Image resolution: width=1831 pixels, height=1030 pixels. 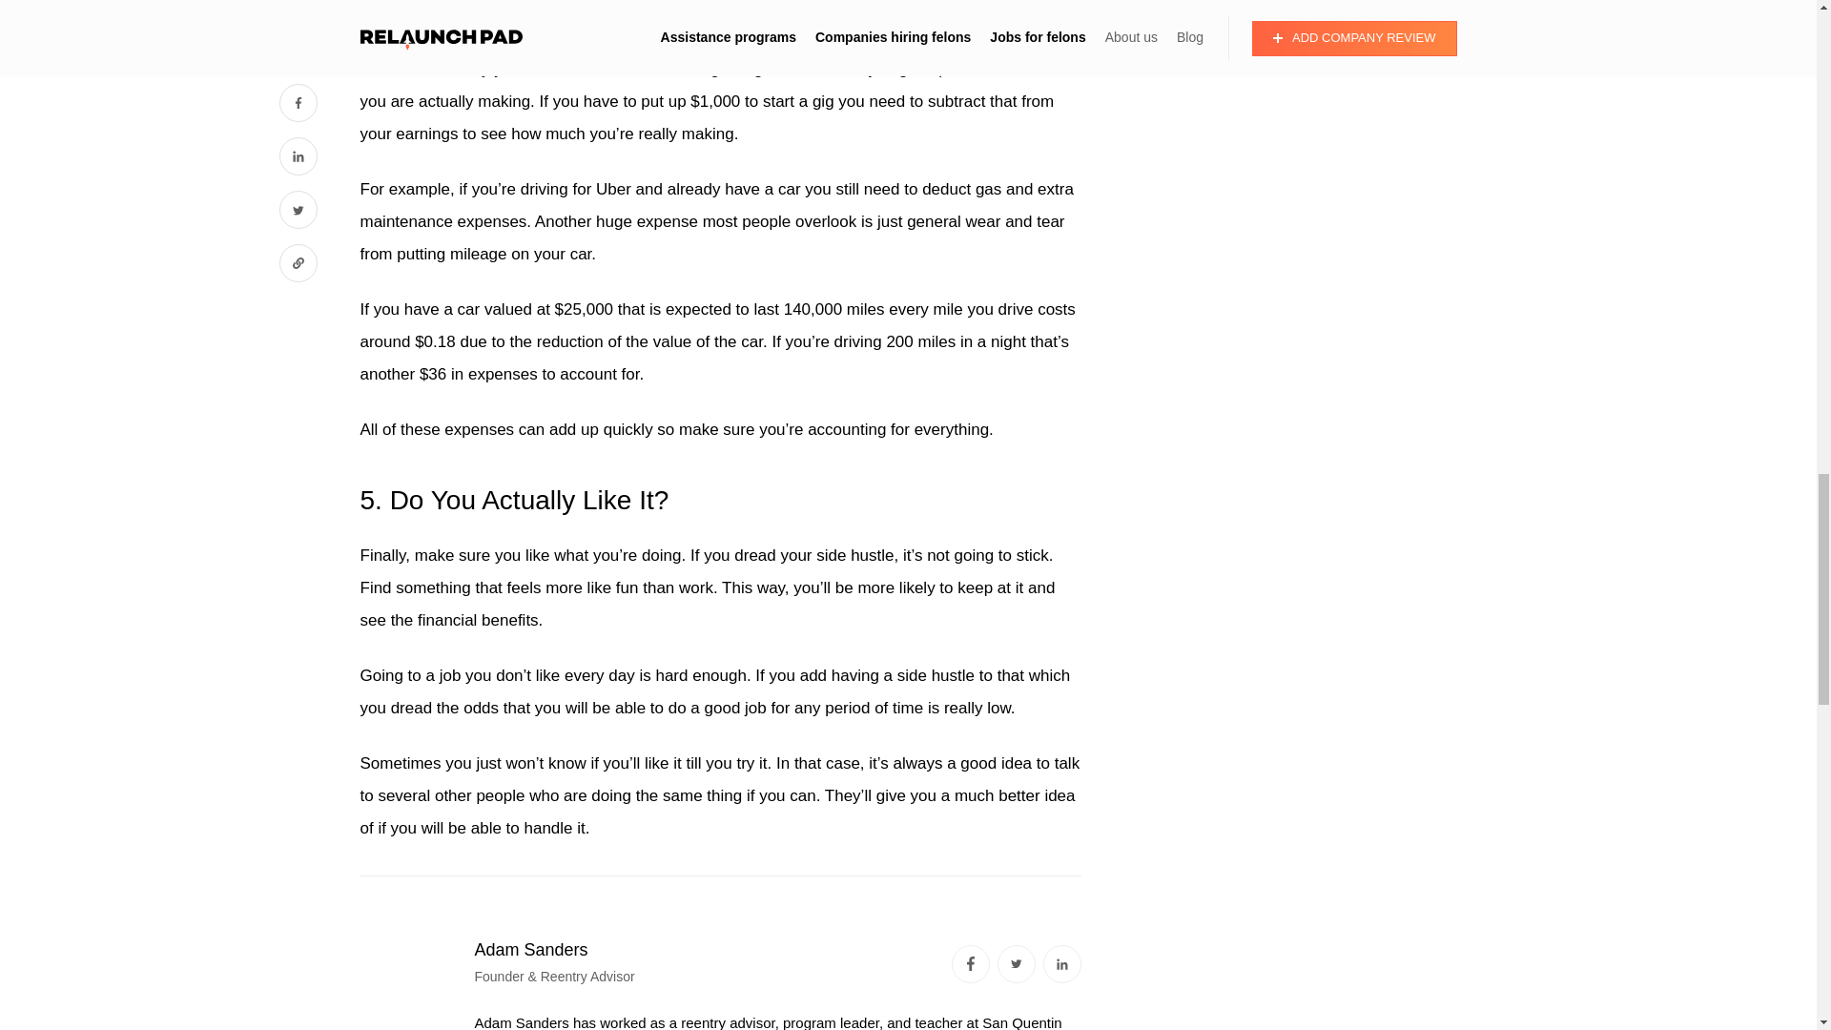 I want to click on Adam Sanders, so click(x=530, y=950).